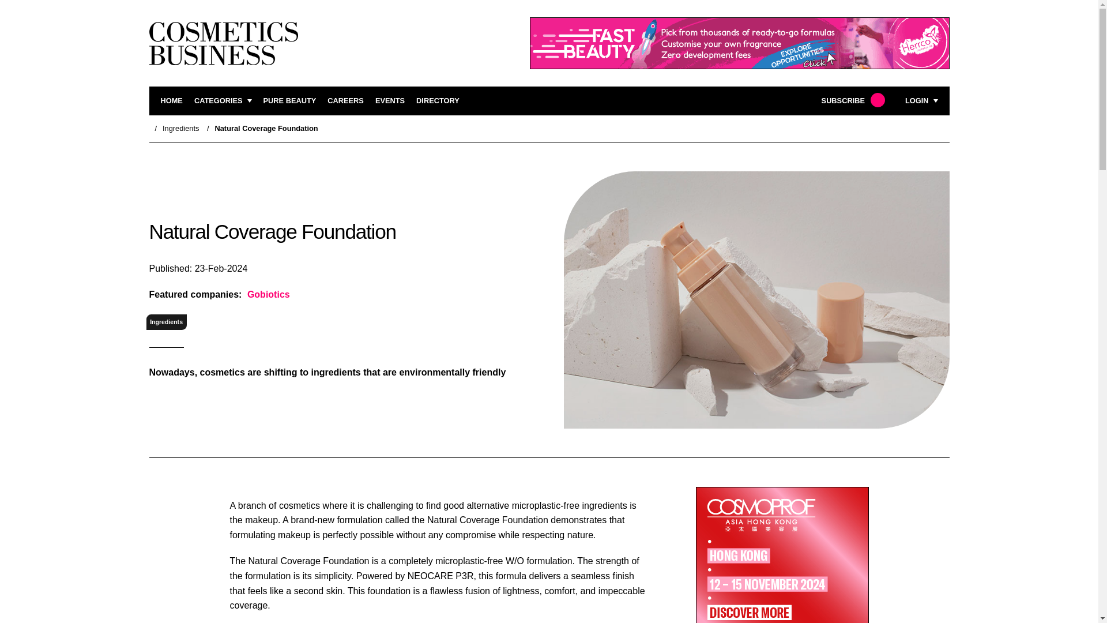 The image size is (1107, 623). Describe the element at coordinates (268, 294) in the screenshot. I see `Gobiotics` at that location.